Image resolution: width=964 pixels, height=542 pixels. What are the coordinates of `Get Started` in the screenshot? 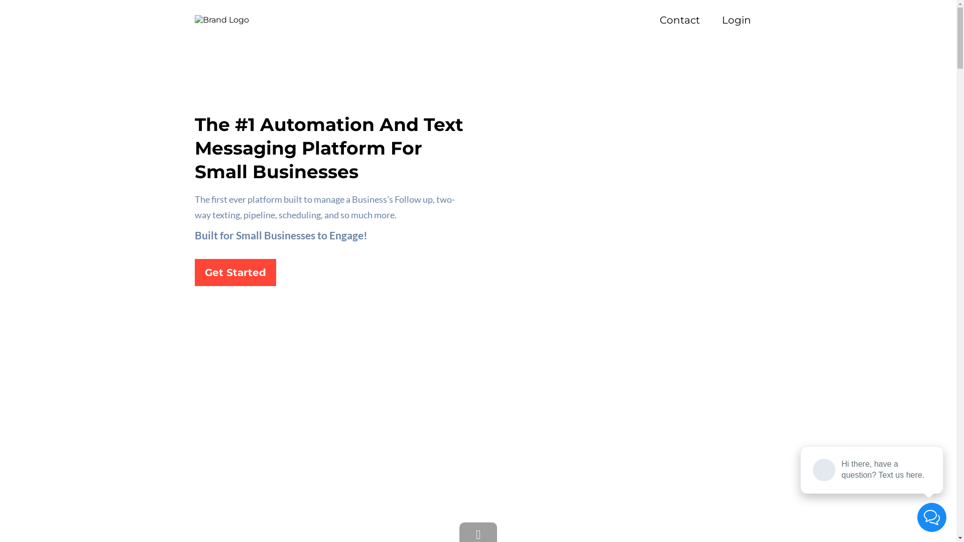 It's located at (235, 273).